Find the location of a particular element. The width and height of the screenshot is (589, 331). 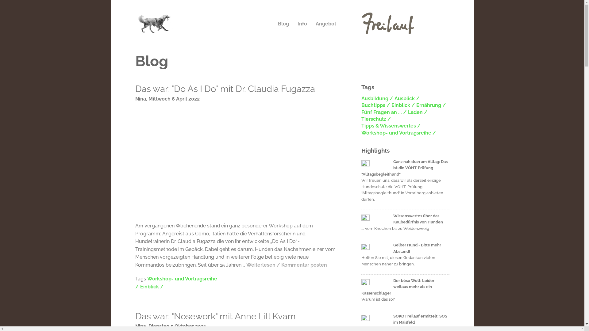

Info is located at coordinates (302, 24).